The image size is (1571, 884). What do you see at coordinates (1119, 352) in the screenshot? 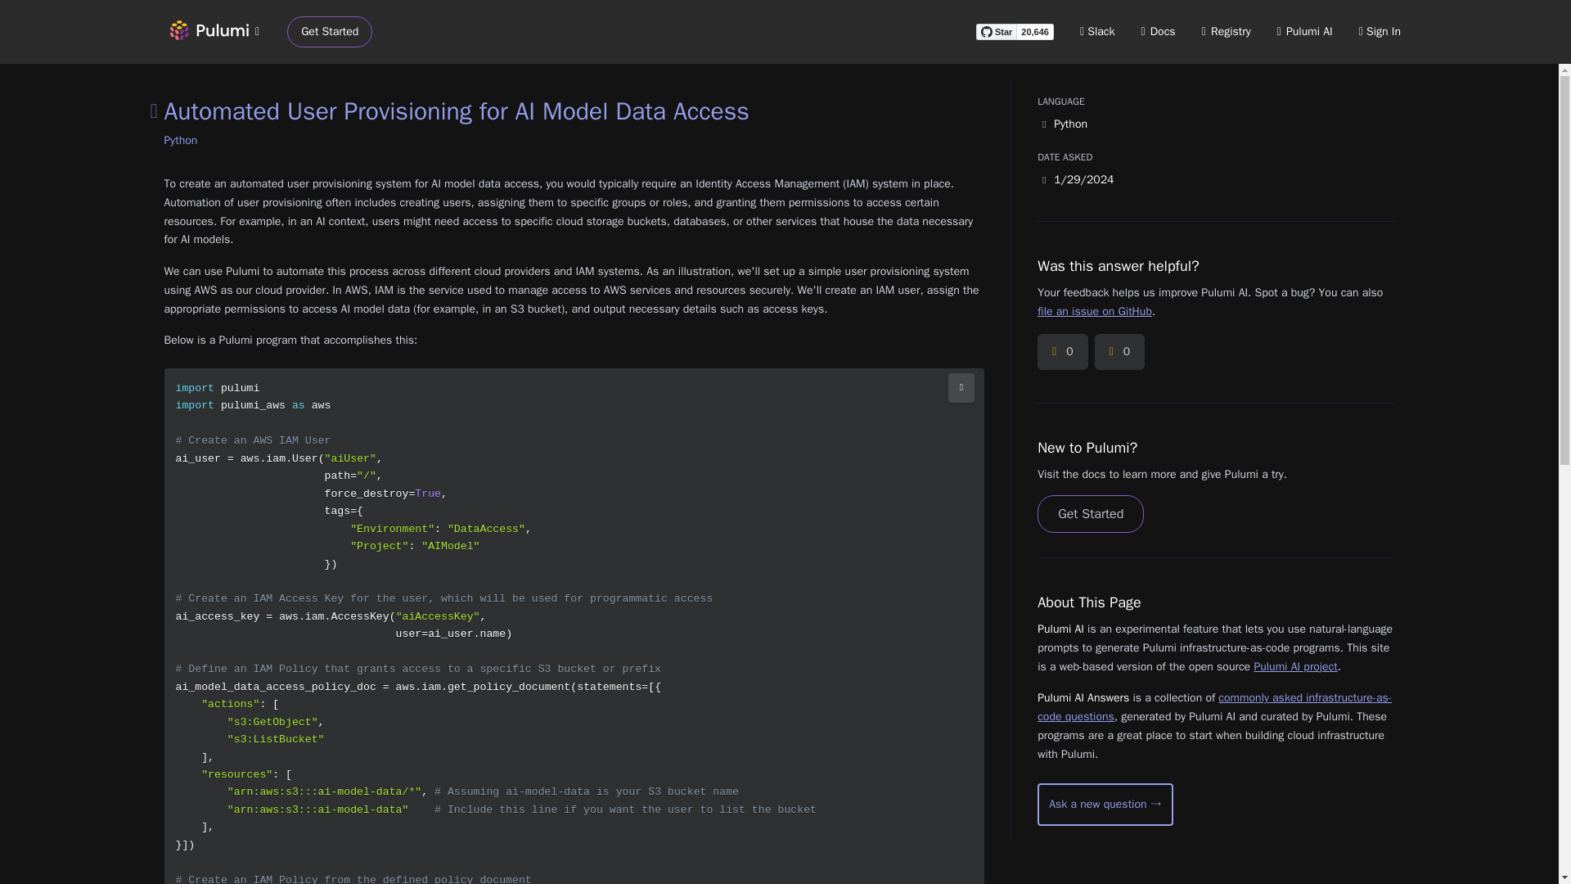
I see `0` at bounding box center [1119, 352].